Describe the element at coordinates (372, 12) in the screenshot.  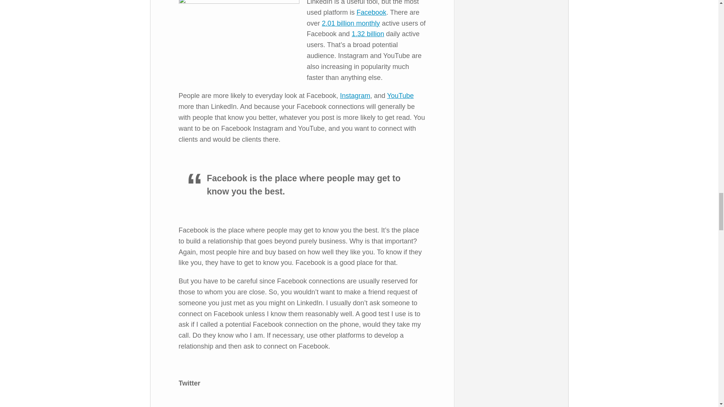
I see `Facebook` at that location.